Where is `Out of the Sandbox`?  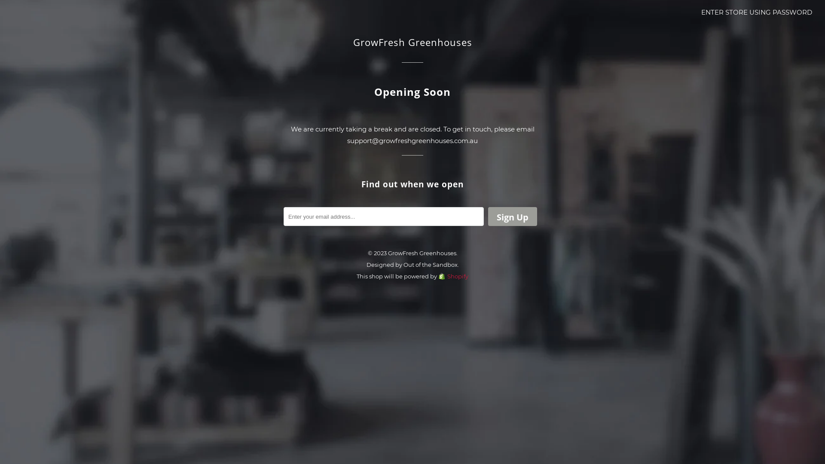 Out of the Sandbox is located at coordinates (430, 265).